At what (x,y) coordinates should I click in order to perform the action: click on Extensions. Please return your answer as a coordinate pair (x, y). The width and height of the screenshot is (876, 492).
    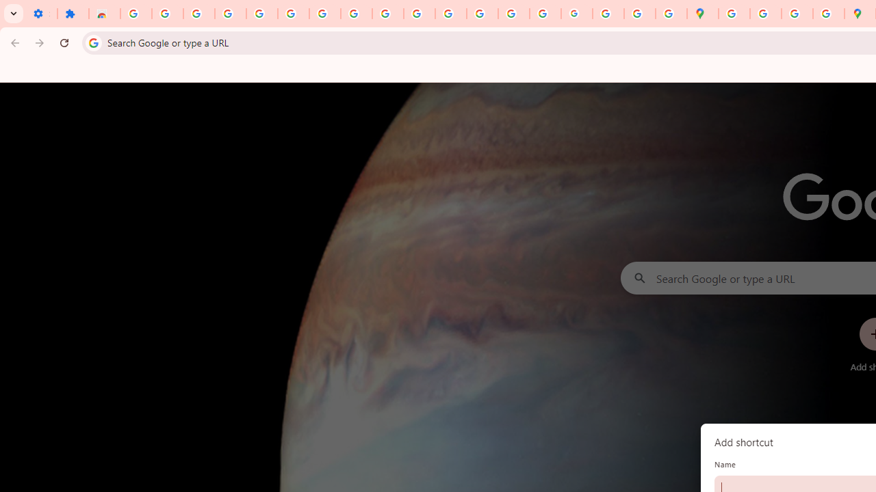
    Looking at the image, I should click on (73, 14).